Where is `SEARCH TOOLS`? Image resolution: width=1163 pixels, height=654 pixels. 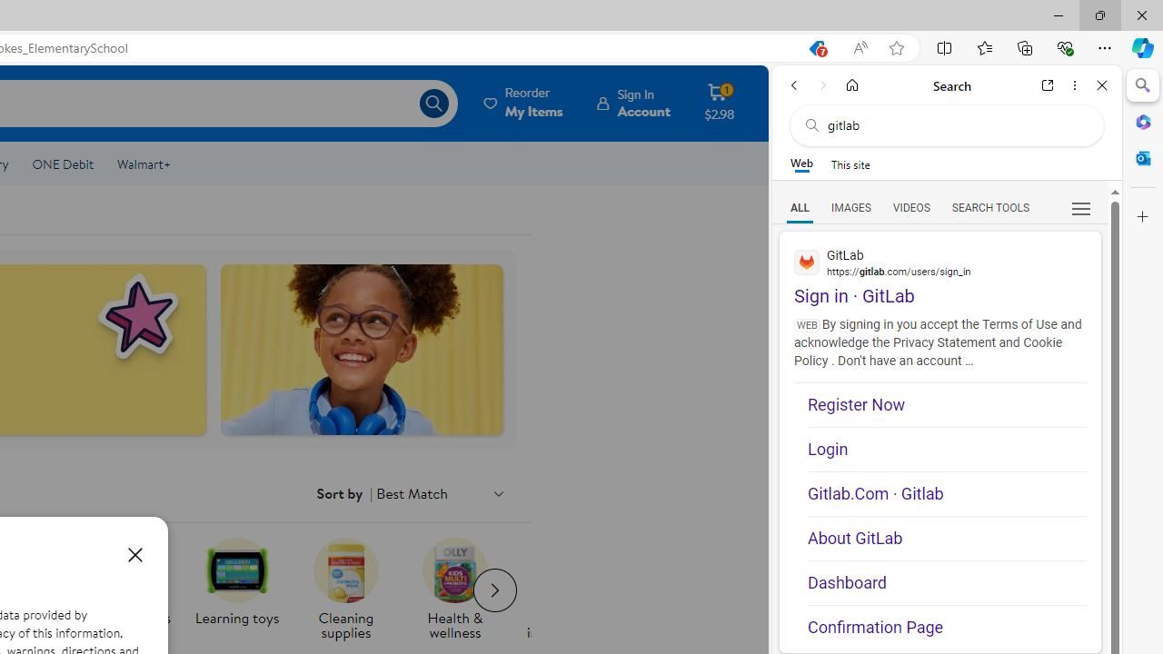 SEARCH TOOLS is located at coordinates (990, 207).